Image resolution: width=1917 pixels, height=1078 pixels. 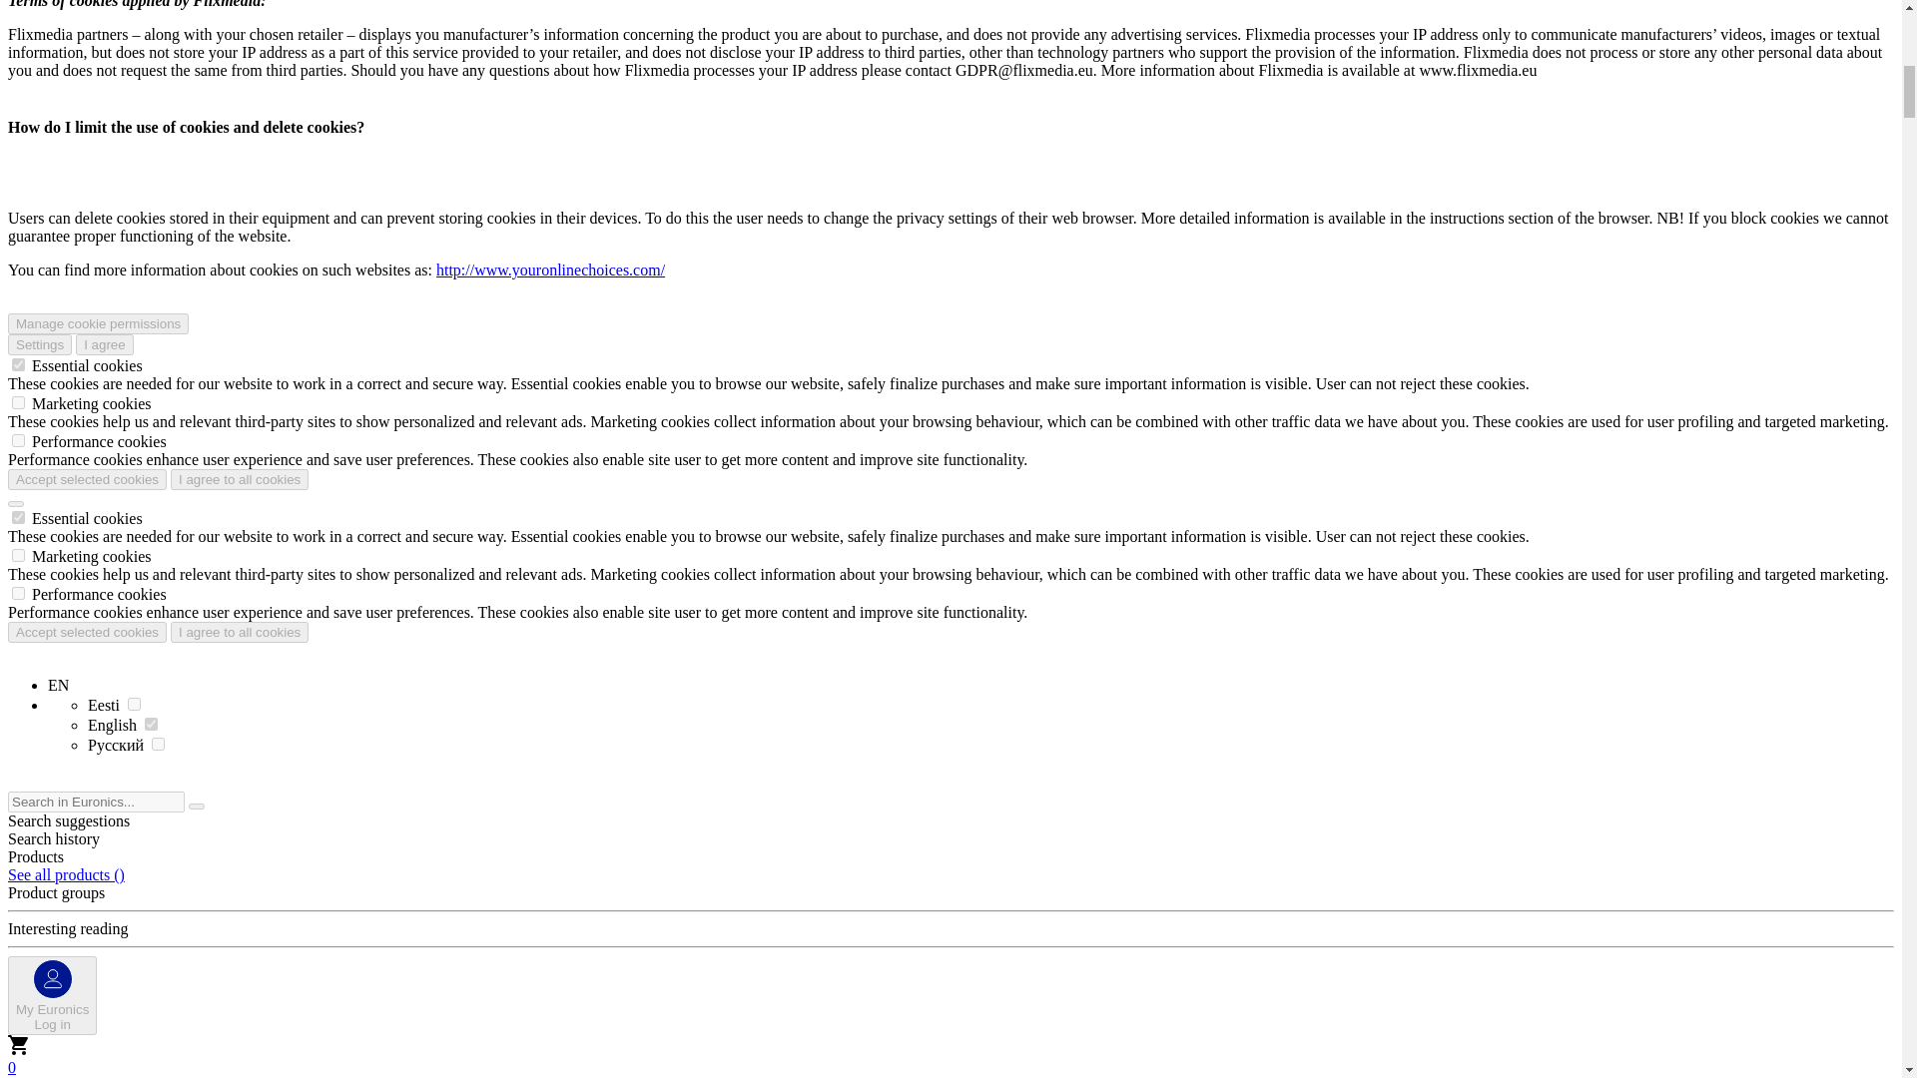 What do you see at coordinates (52, 994) in the screenshot?
I see `I agree` at bounding box center [52, 994].